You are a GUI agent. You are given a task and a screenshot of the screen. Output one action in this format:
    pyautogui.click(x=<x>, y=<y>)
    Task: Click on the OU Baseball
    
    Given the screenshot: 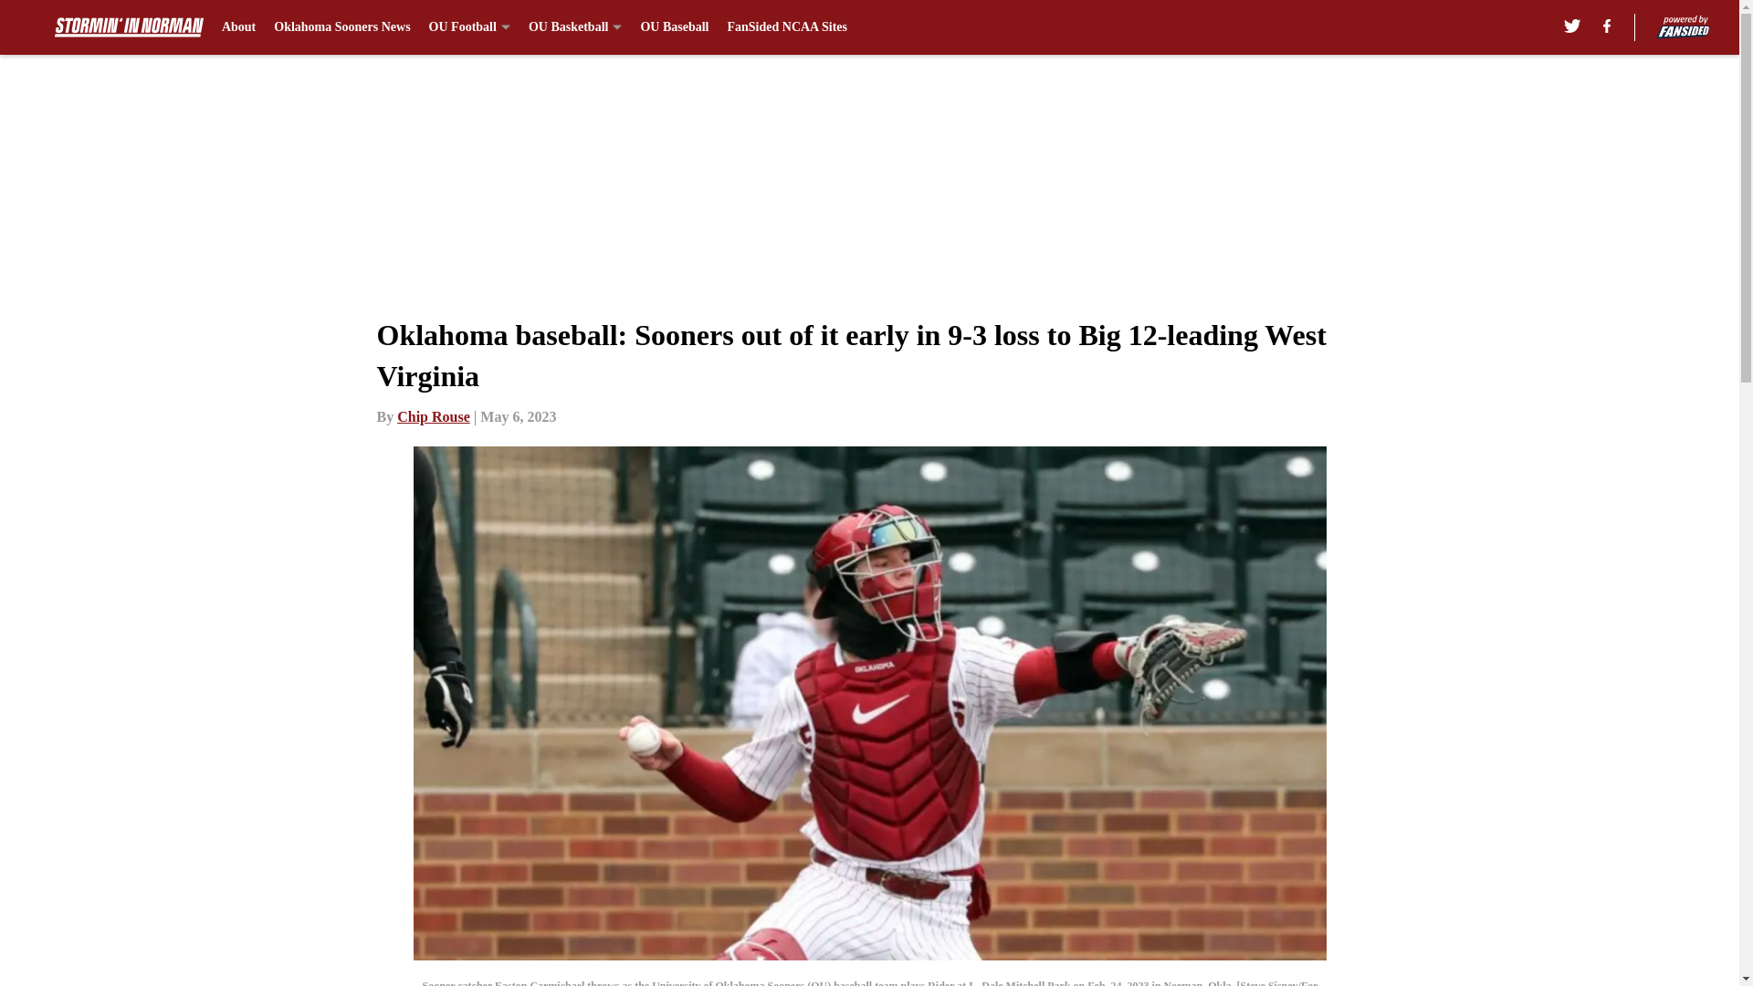 What is the action you would take?
    pyautogui.click(x=674, y=27)
    